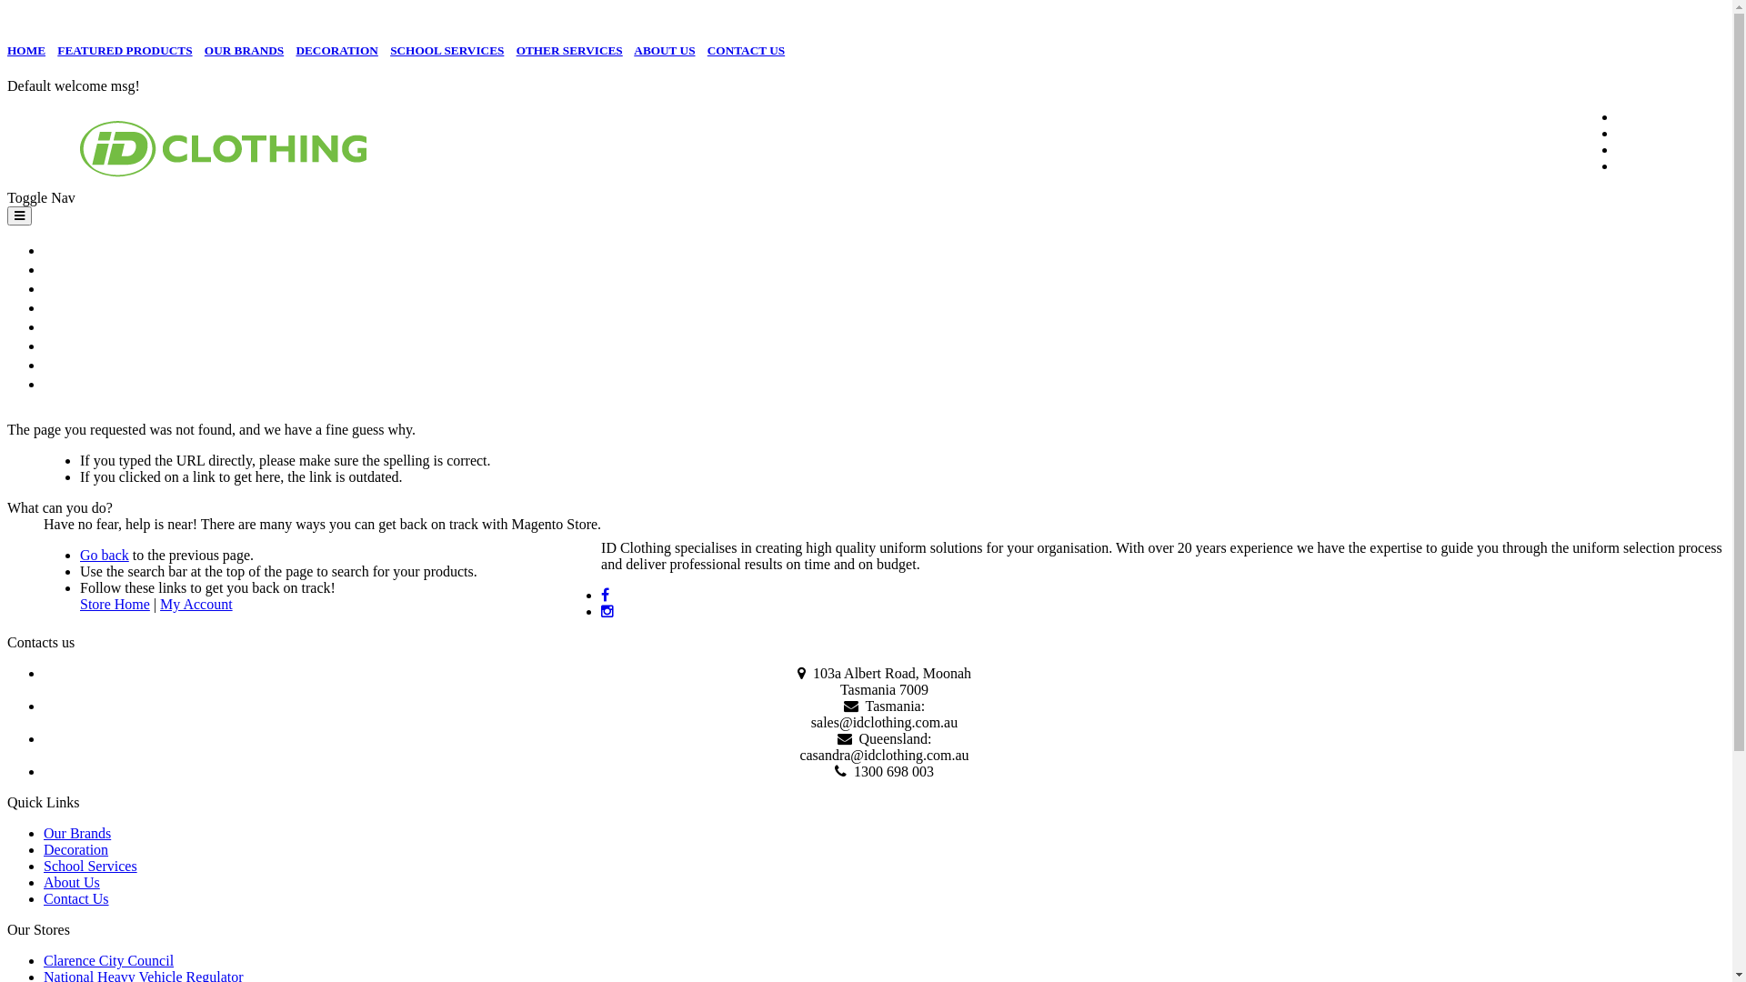 This screenshot has width=1746, height=982. What do you see at coordinates (26, 51) in the screenshot?
I see `HOME` at bounding box center [26, 51].